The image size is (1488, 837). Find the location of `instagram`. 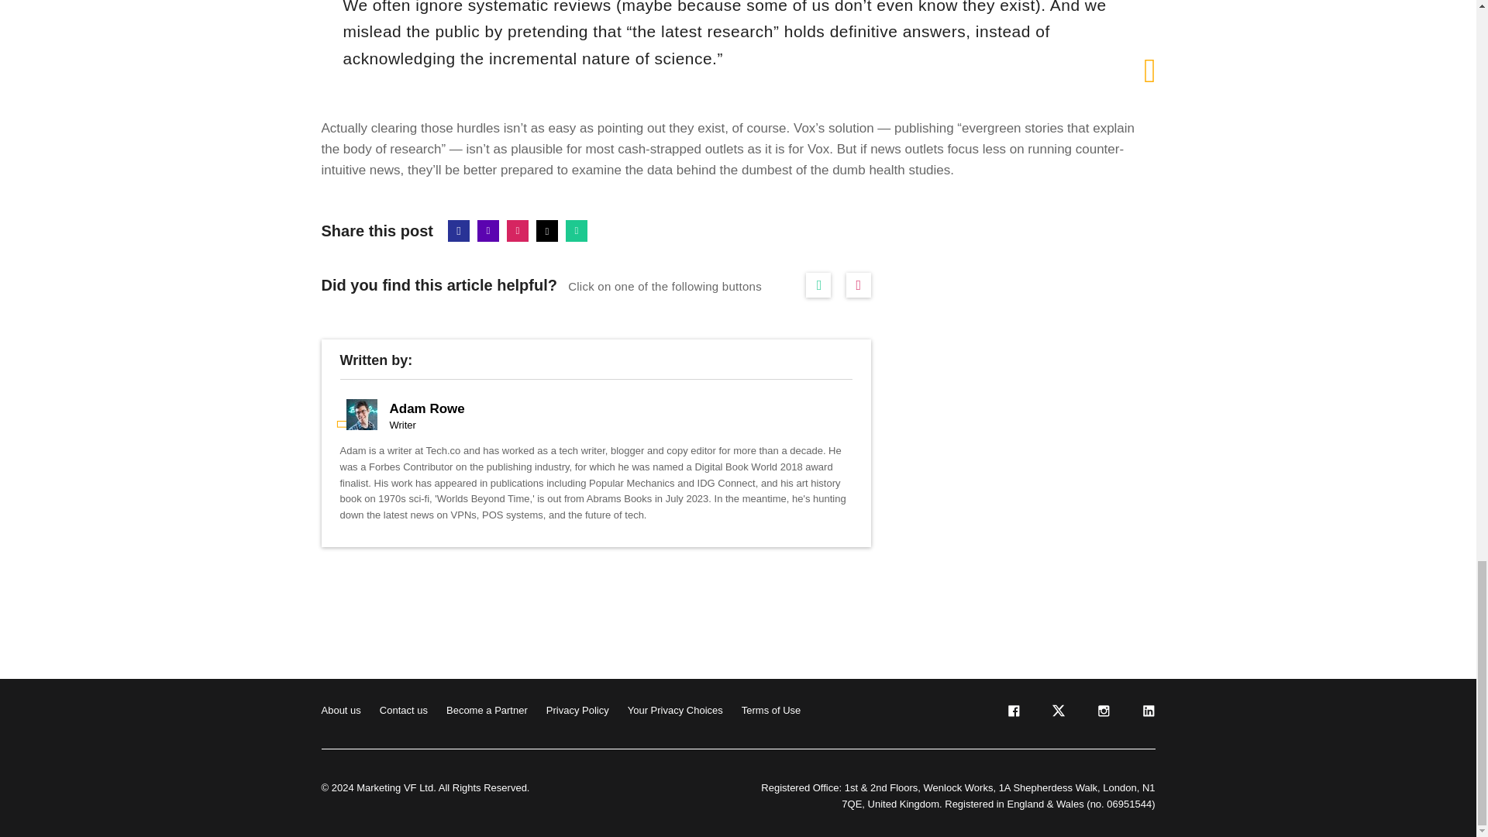

instagram is located at coordinates (1102, 713).